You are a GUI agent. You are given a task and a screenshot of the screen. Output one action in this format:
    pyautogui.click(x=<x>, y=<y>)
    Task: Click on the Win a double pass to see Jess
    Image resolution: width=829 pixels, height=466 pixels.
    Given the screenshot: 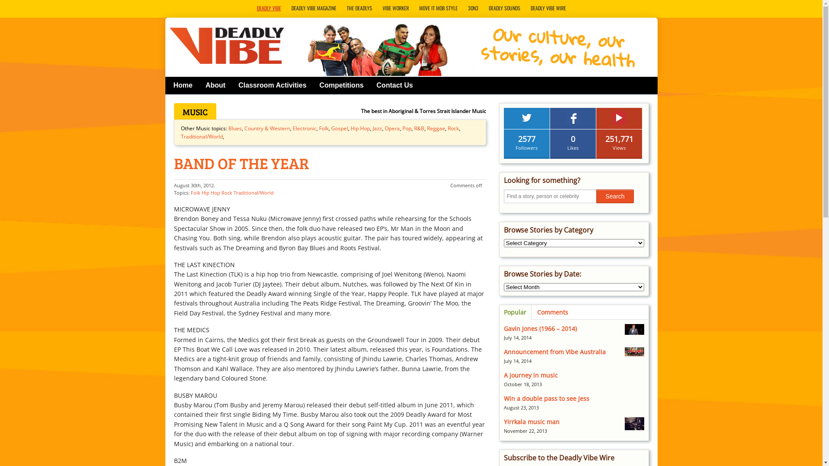 What is the action you would take?
    pyautogui.click(x=547, y=399)
    